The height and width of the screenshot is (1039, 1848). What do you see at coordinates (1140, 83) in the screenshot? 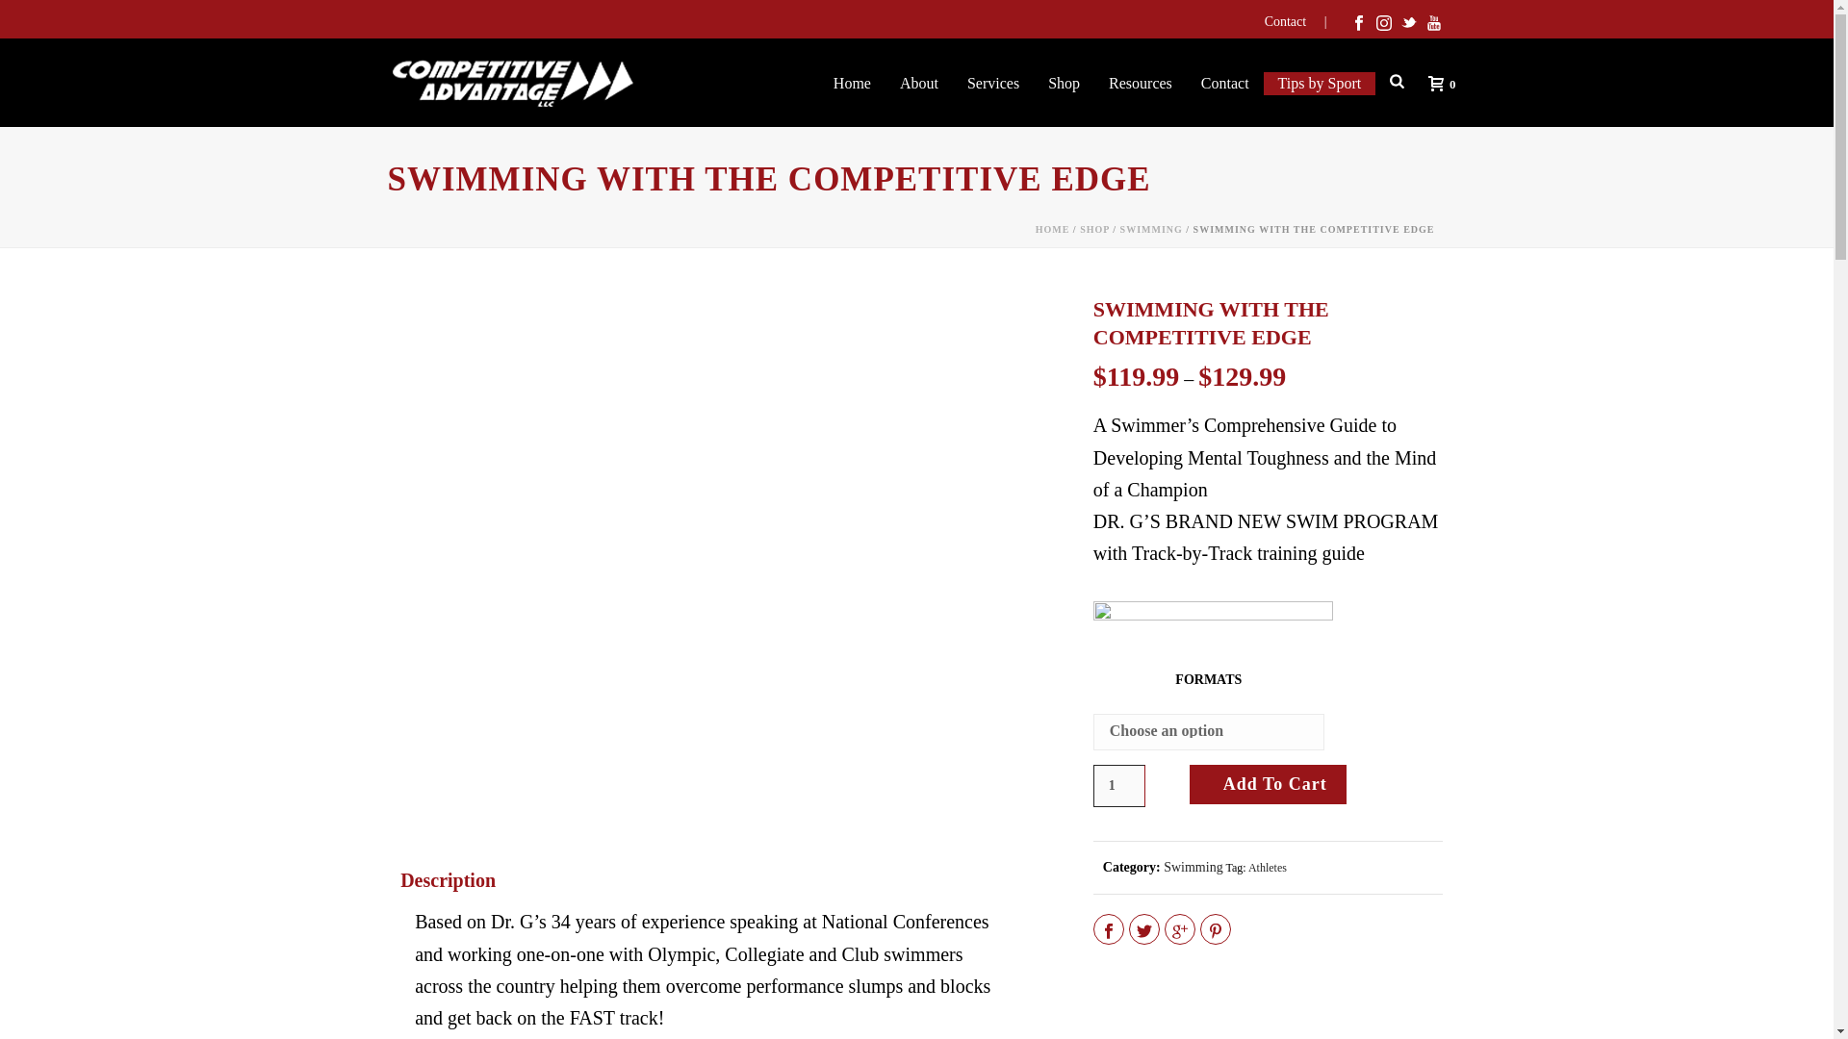
I see `Resources` at bounding box center [1140, 83].